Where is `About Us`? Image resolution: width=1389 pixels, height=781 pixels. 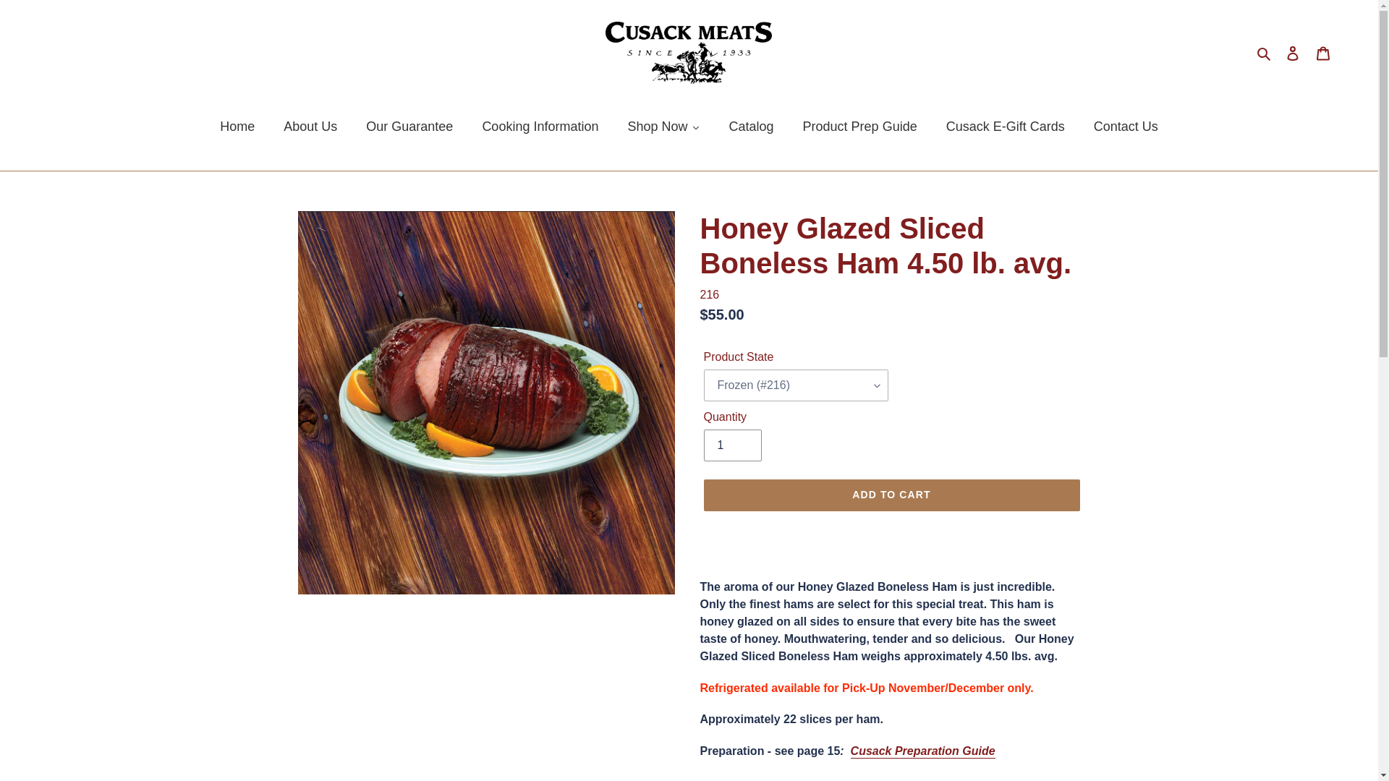
About Us is located at coordinates (310, 127).